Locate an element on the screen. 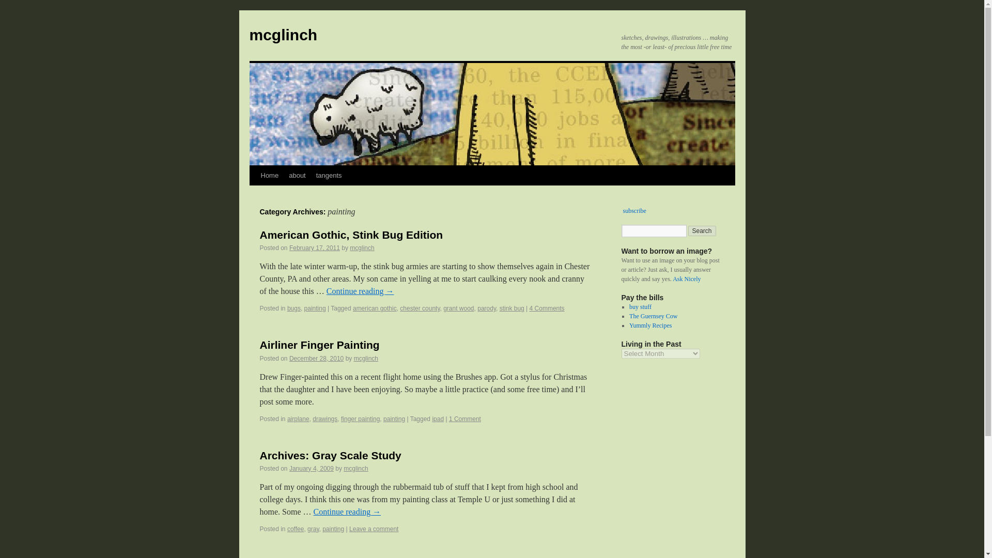 The image size is (992, 558). American Gothic, Stink Bug Edition is located at coordinates (350, 235).